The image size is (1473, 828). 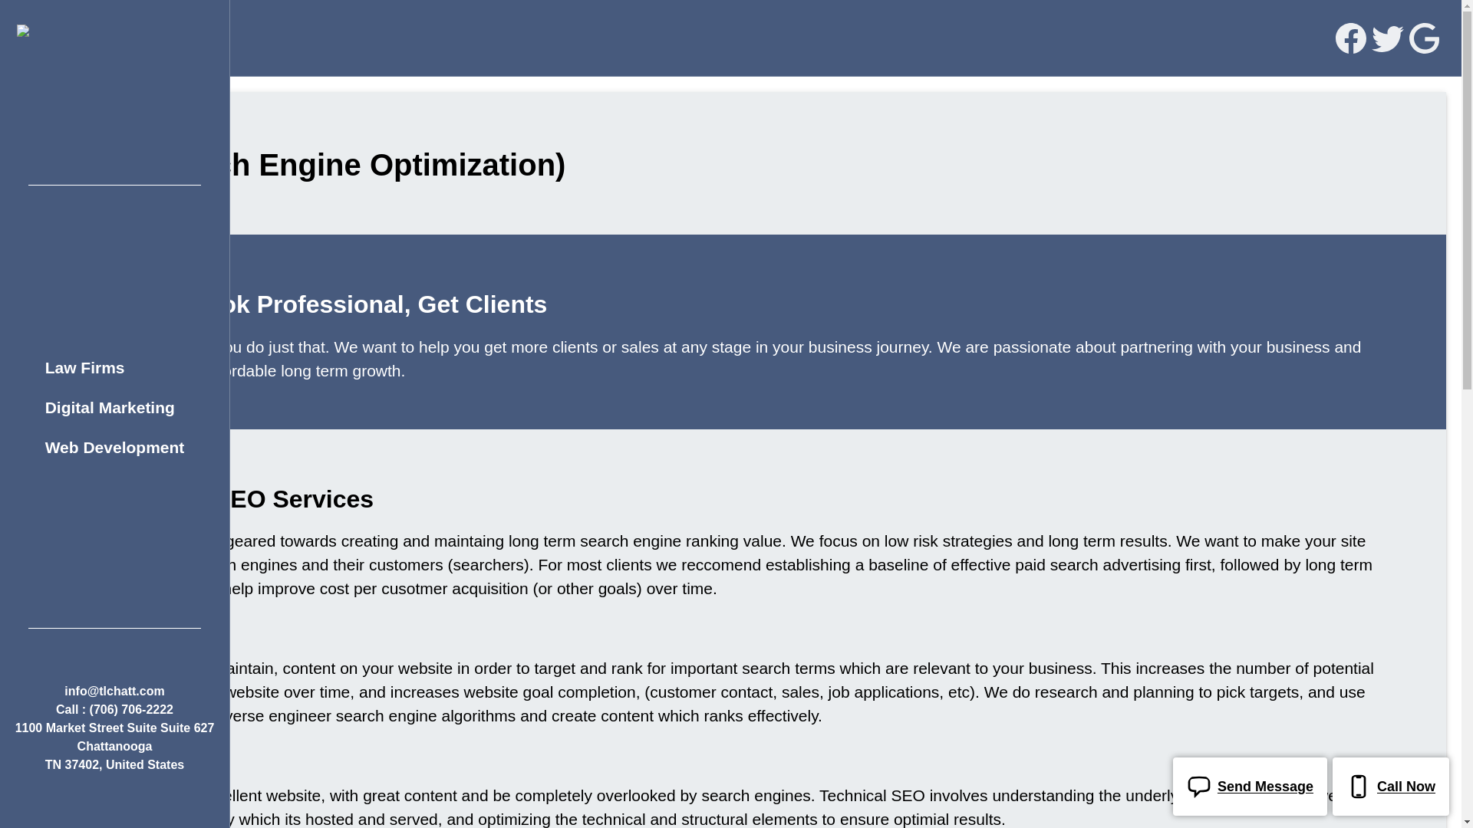 What do you see at coordinates (110, 407) in the screenshot?
I see `Digital Marketing` at bounding box center [110, 407].